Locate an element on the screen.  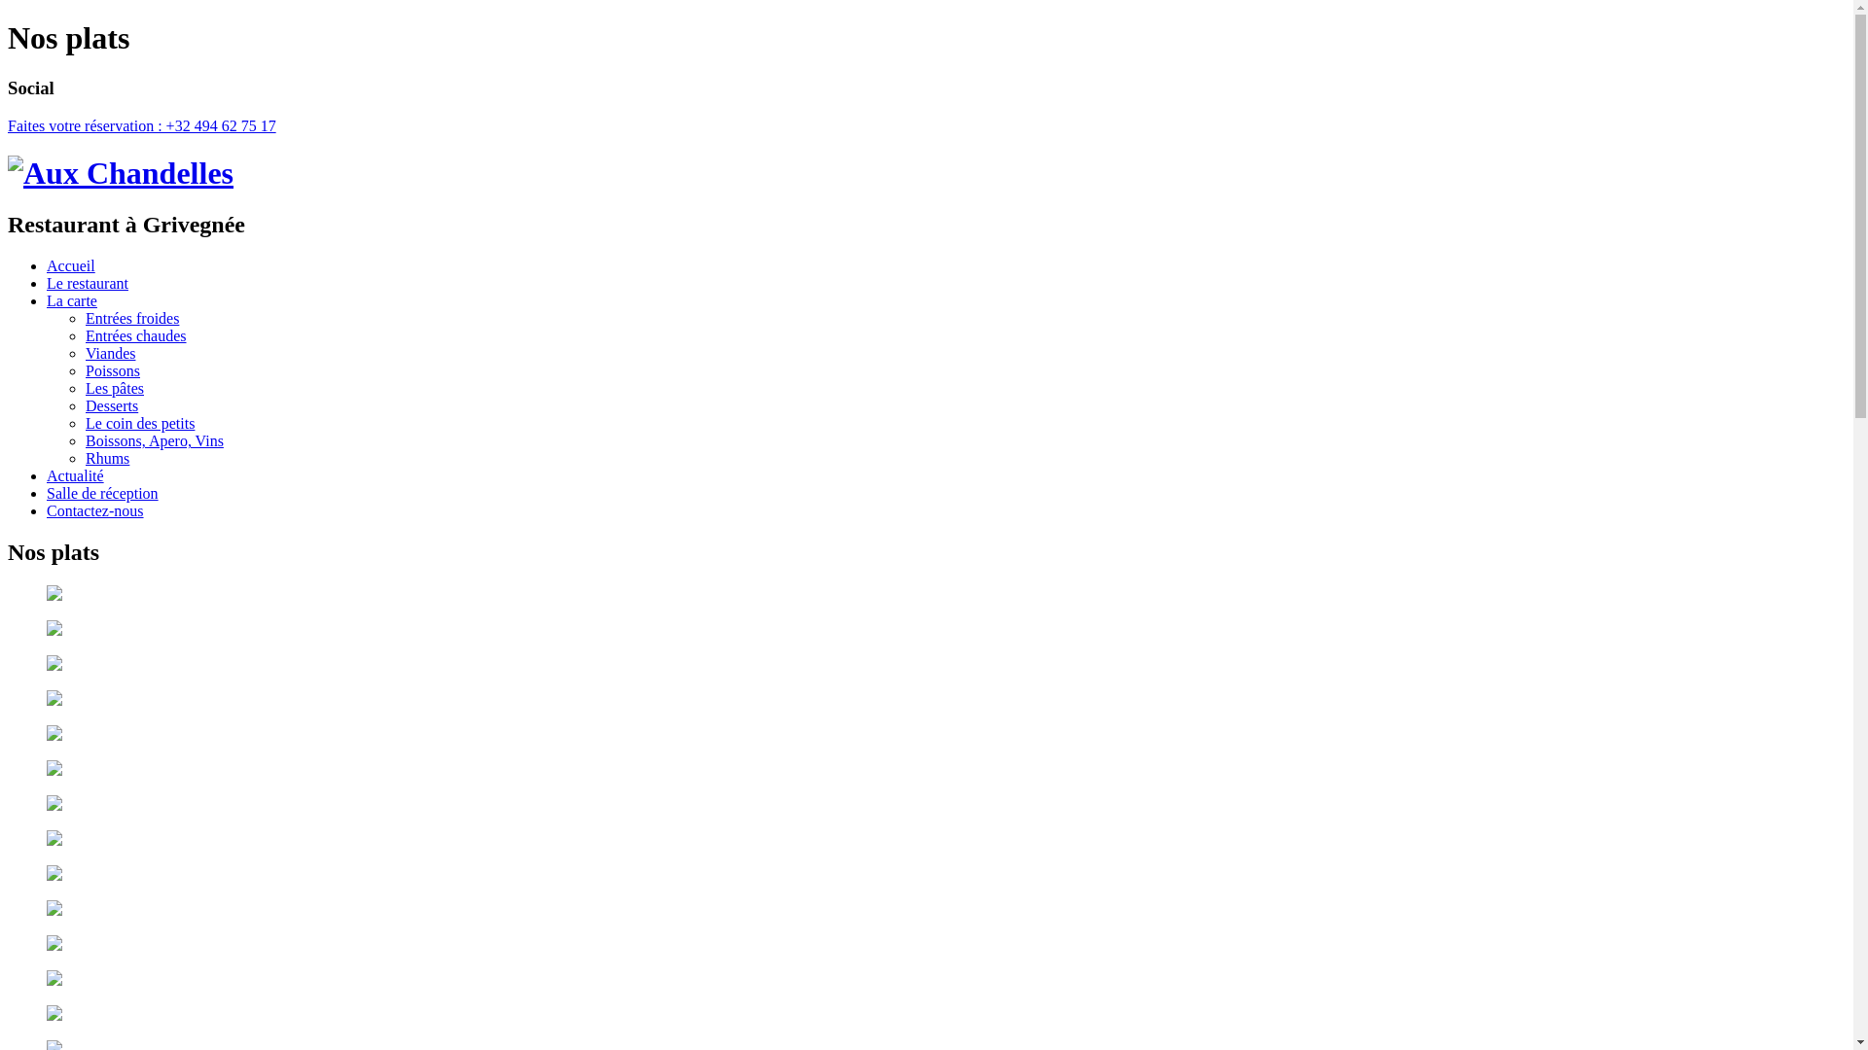
245002913_4452731661475943_543658328926899990_n is located at coordinates (926, 841).